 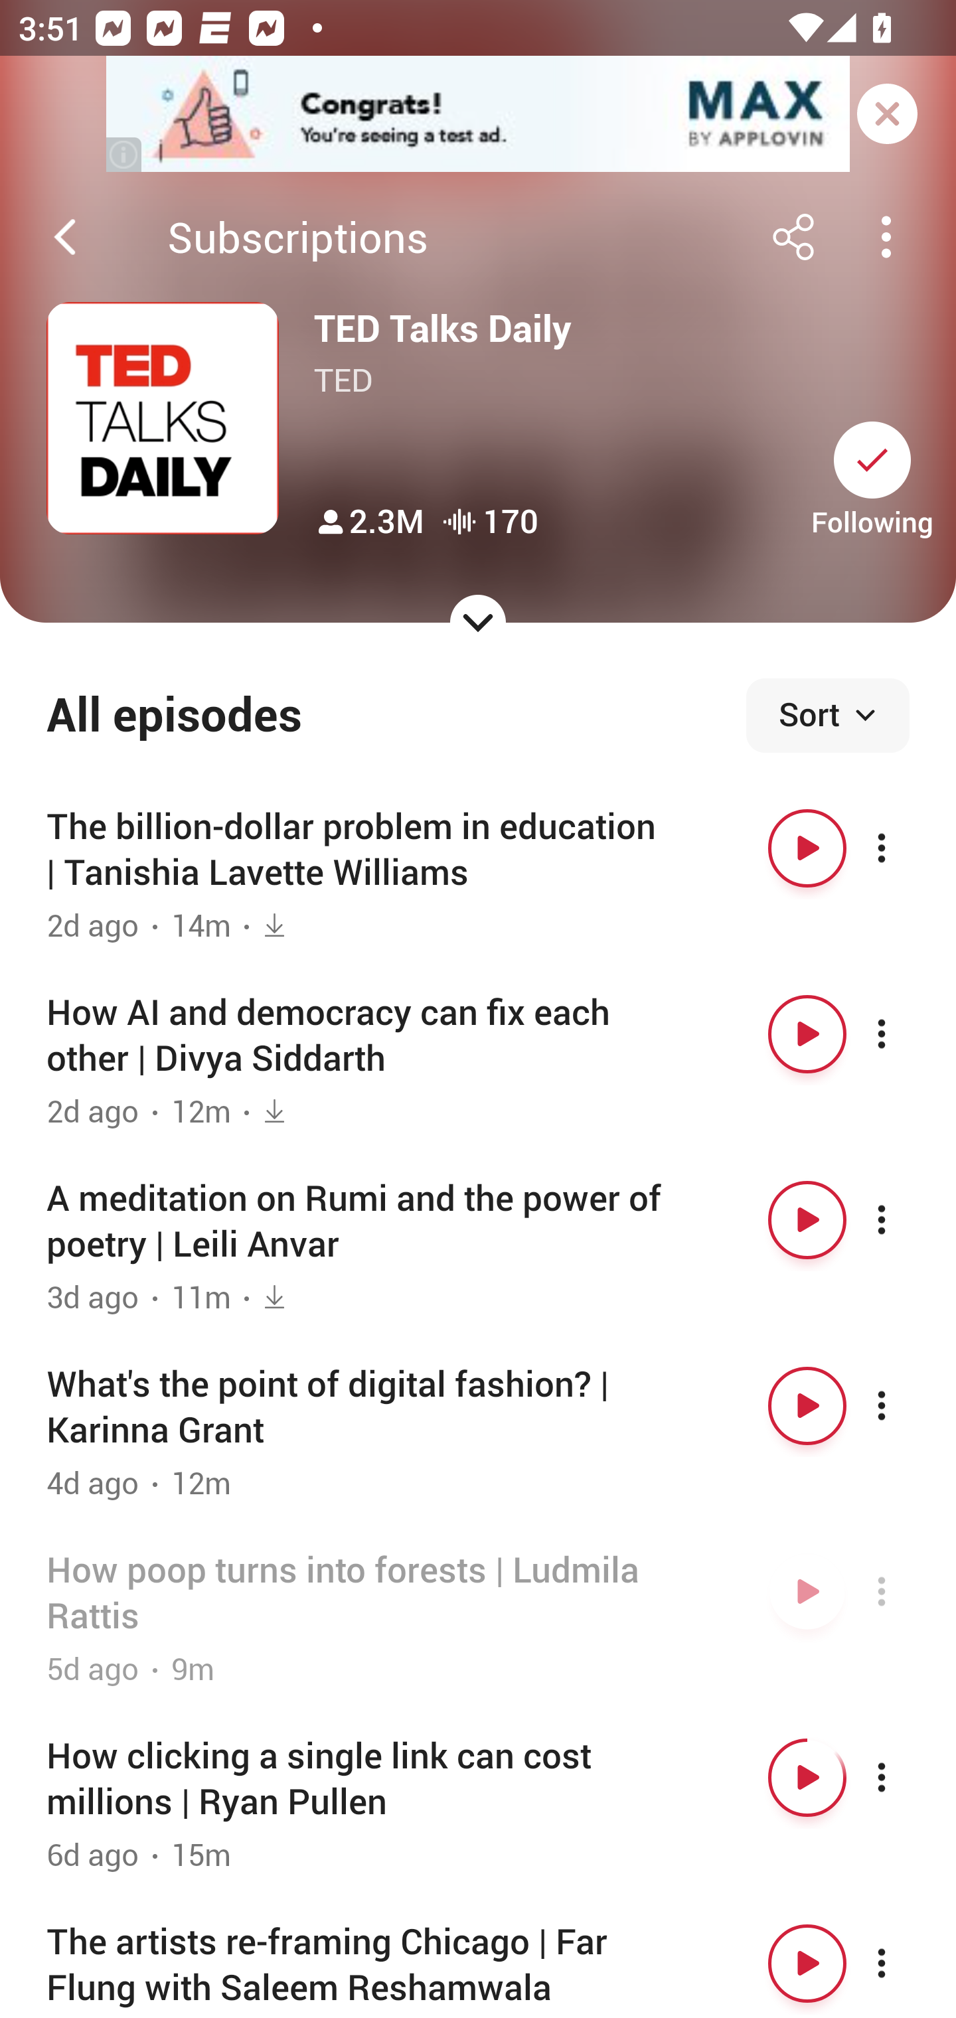 I want to click on Play button, so click(x=807, y=848).